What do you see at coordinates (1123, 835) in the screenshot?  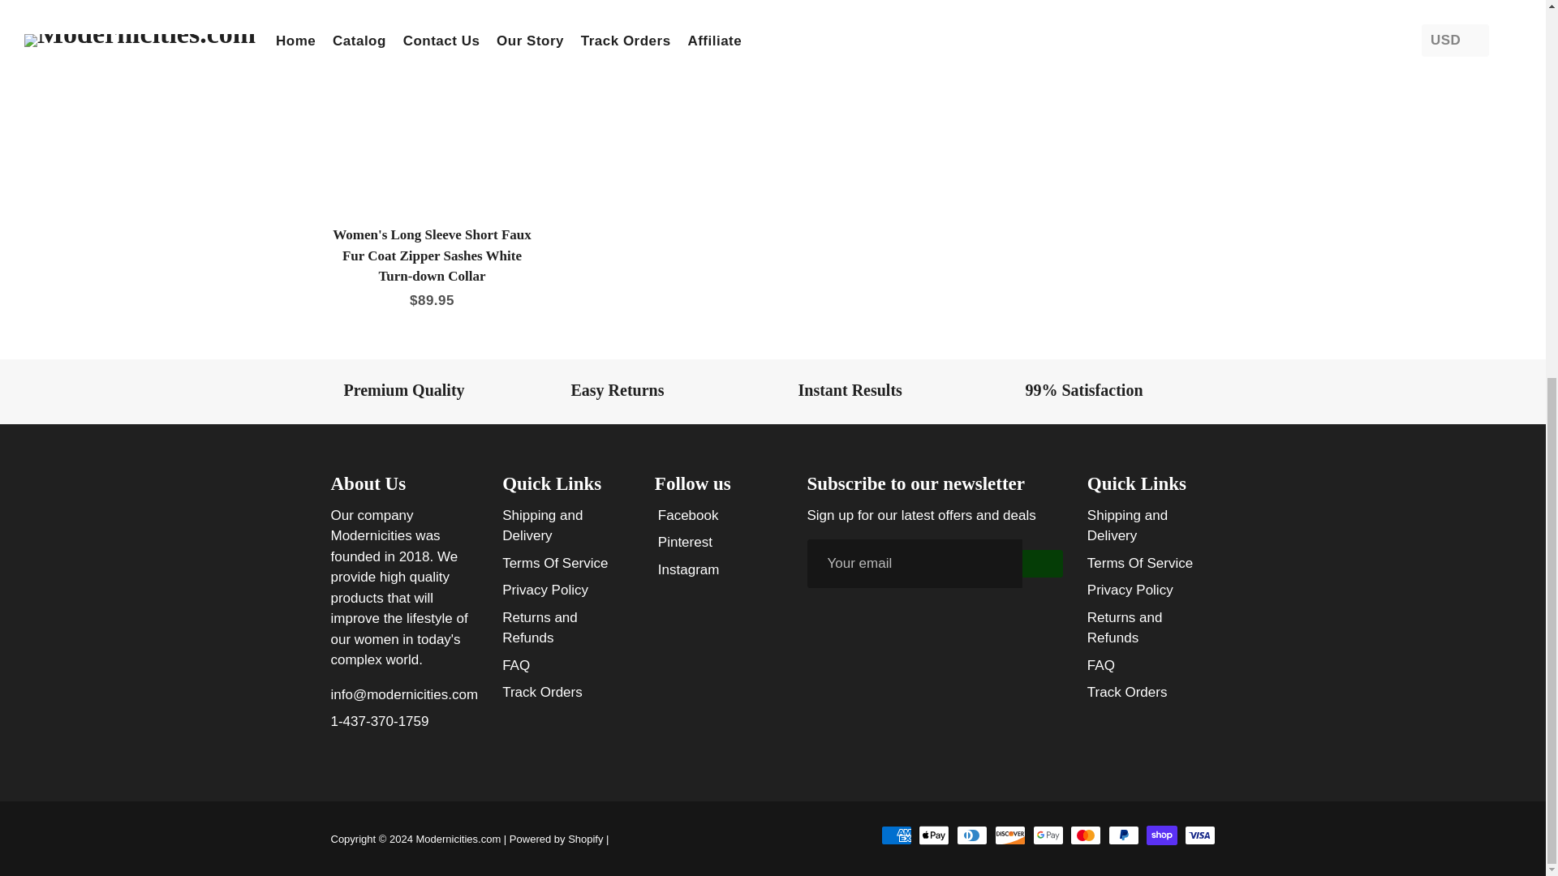 I see `PayPal` at bounding box center [1123, 835].